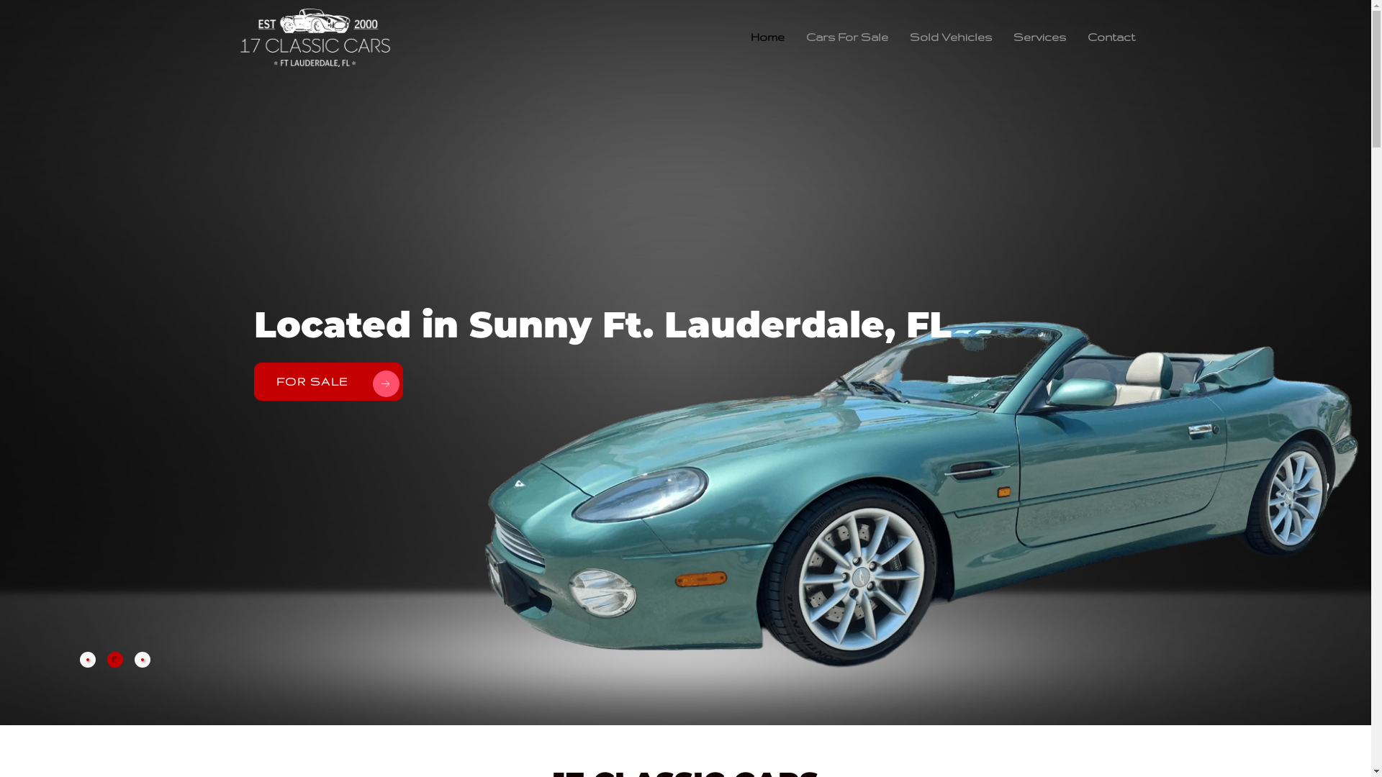 This screenshot has height=777, width=1382. I want to click on Contact, so click(1111, 37).